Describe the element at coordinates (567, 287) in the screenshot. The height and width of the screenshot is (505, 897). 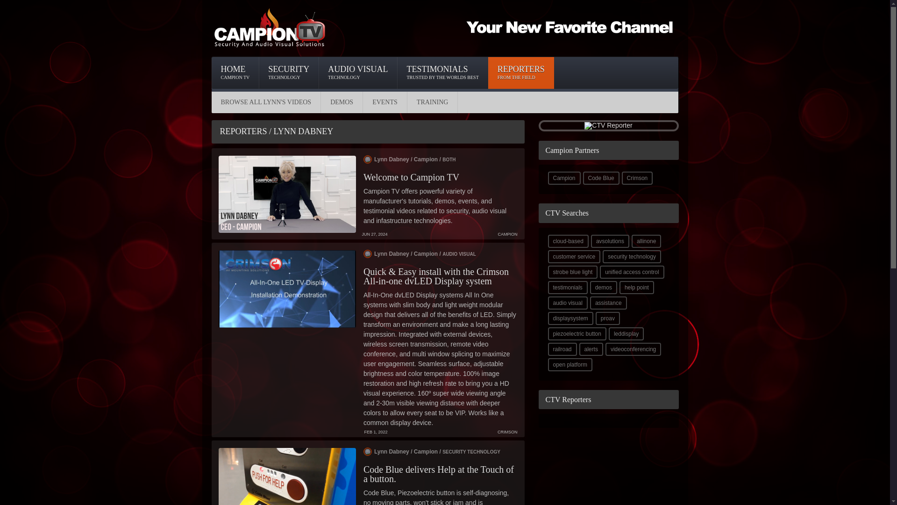
I see `BROWSE ALL LYNN'S VIDEOS` at that location.